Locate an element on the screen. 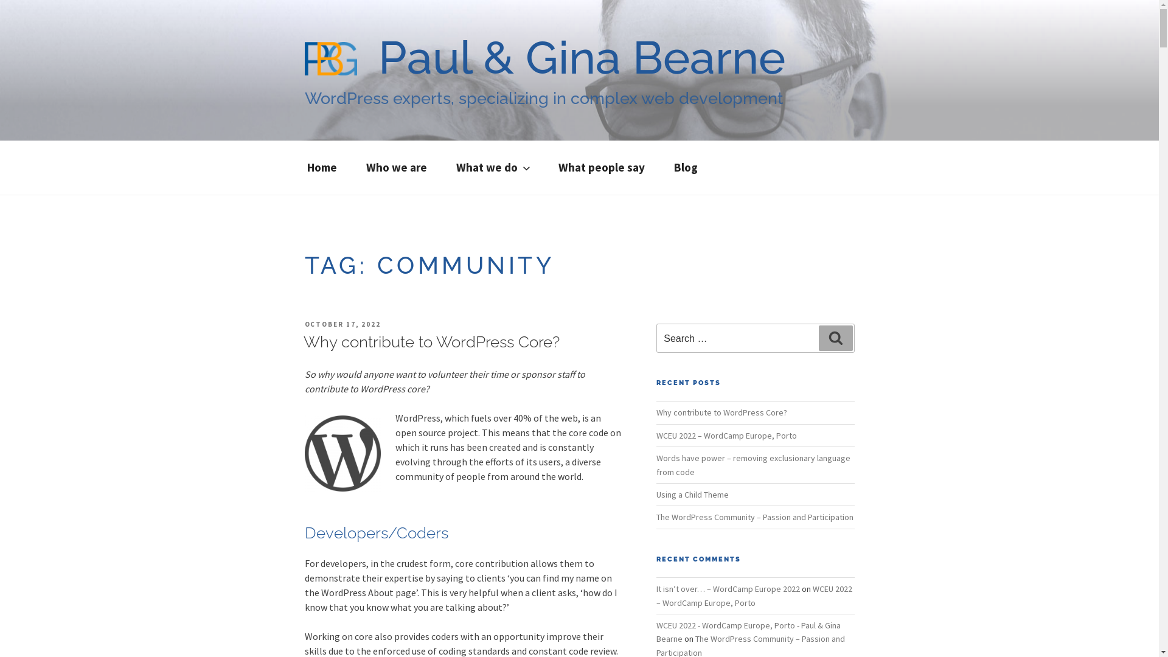 The width and height of the screenshot is (1168, 657). Using a Child Theme is located at coordinates (692, 495).